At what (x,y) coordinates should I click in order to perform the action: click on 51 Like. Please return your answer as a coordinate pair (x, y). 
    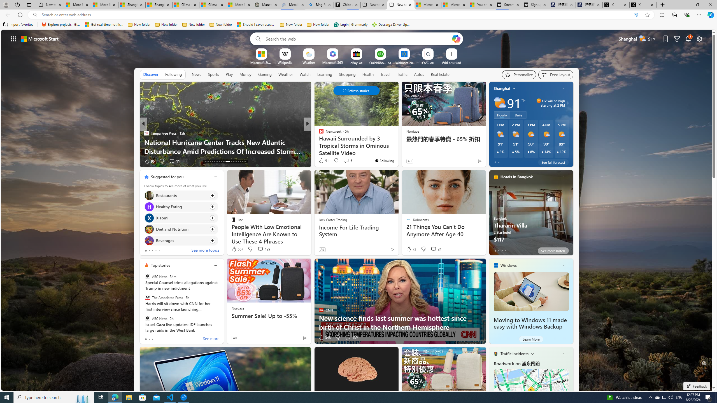
    Looking at the image, I should click on (323, 161).